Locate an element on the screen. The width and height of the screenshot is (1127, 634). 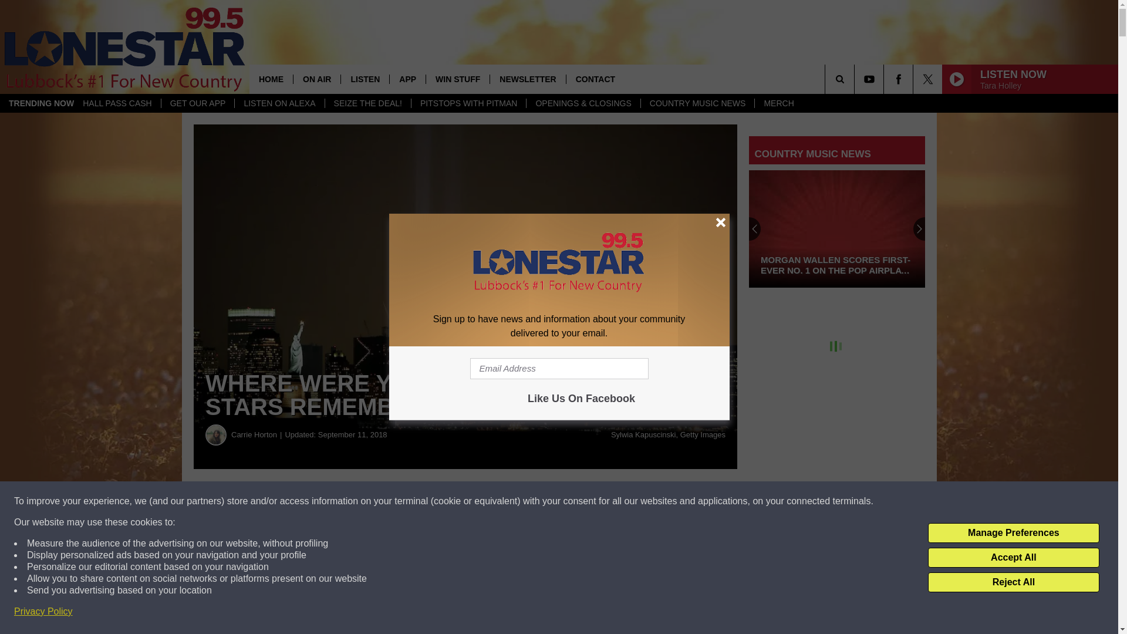
Share on Twitter is located at coordinates (574, 501).